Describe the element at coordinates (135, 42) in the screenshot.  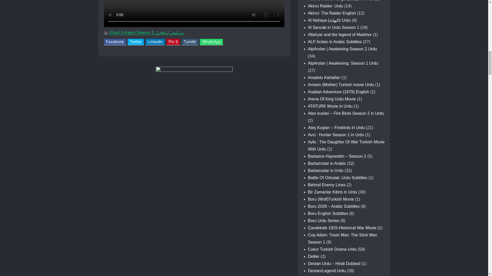
I see `Twitter` at that location.